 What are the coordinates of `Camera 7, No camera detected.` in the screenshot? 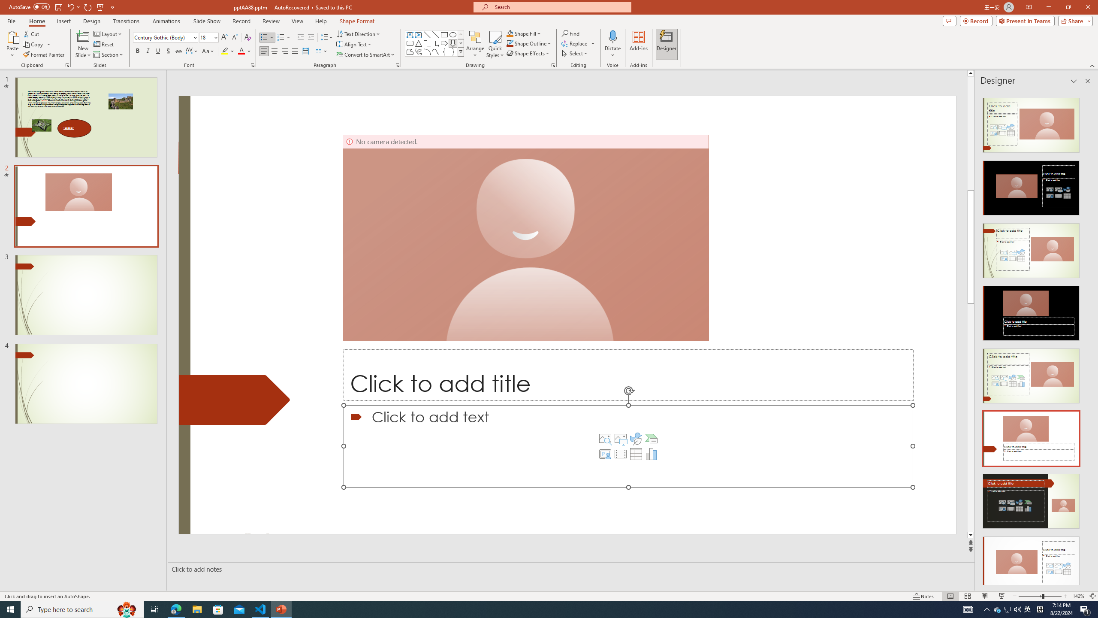 It's located at (526, 238).